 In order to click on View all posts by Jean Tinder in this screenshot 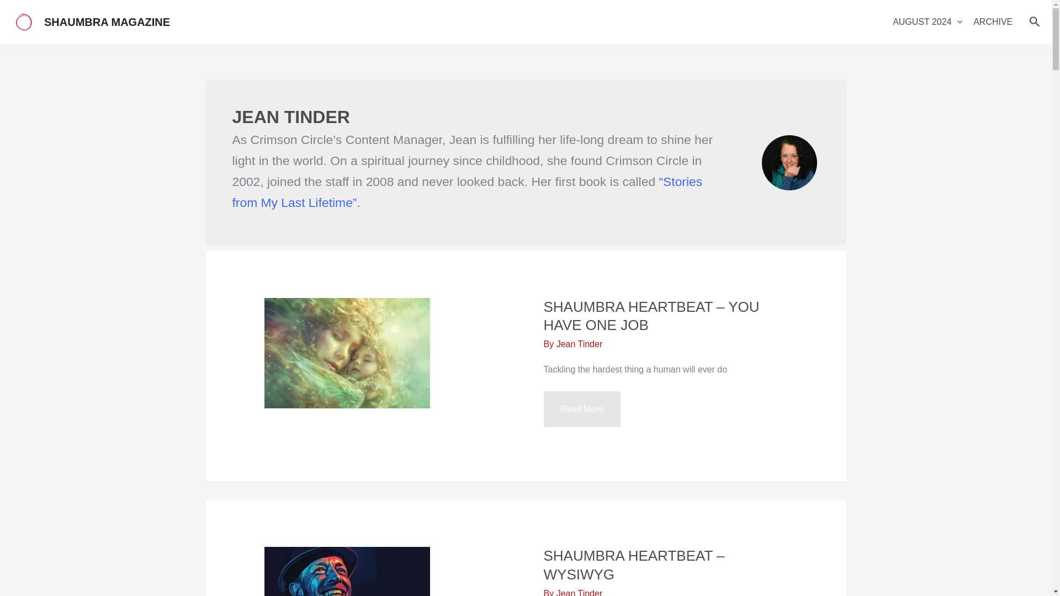, I will do `click(580, 343)`.